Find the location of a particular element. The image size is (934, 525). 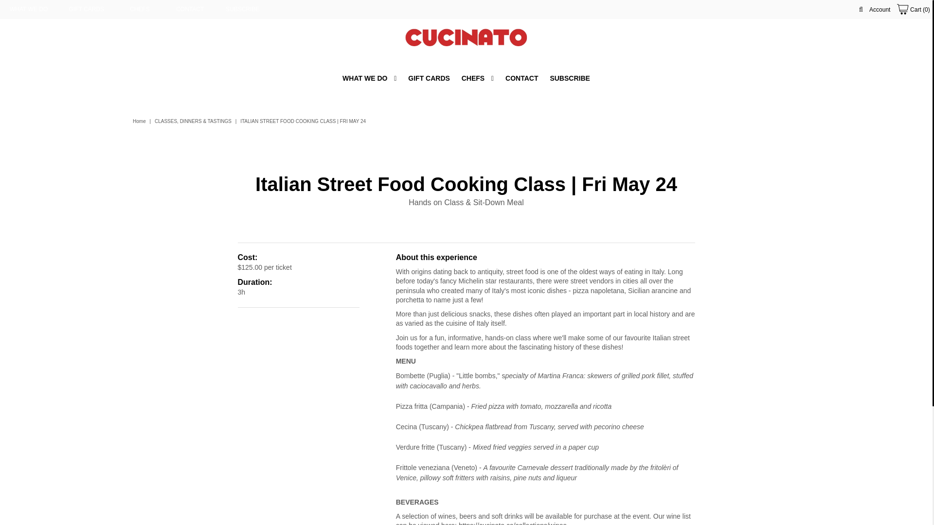

GIFT CARDS is located at coordinates (87, 9).